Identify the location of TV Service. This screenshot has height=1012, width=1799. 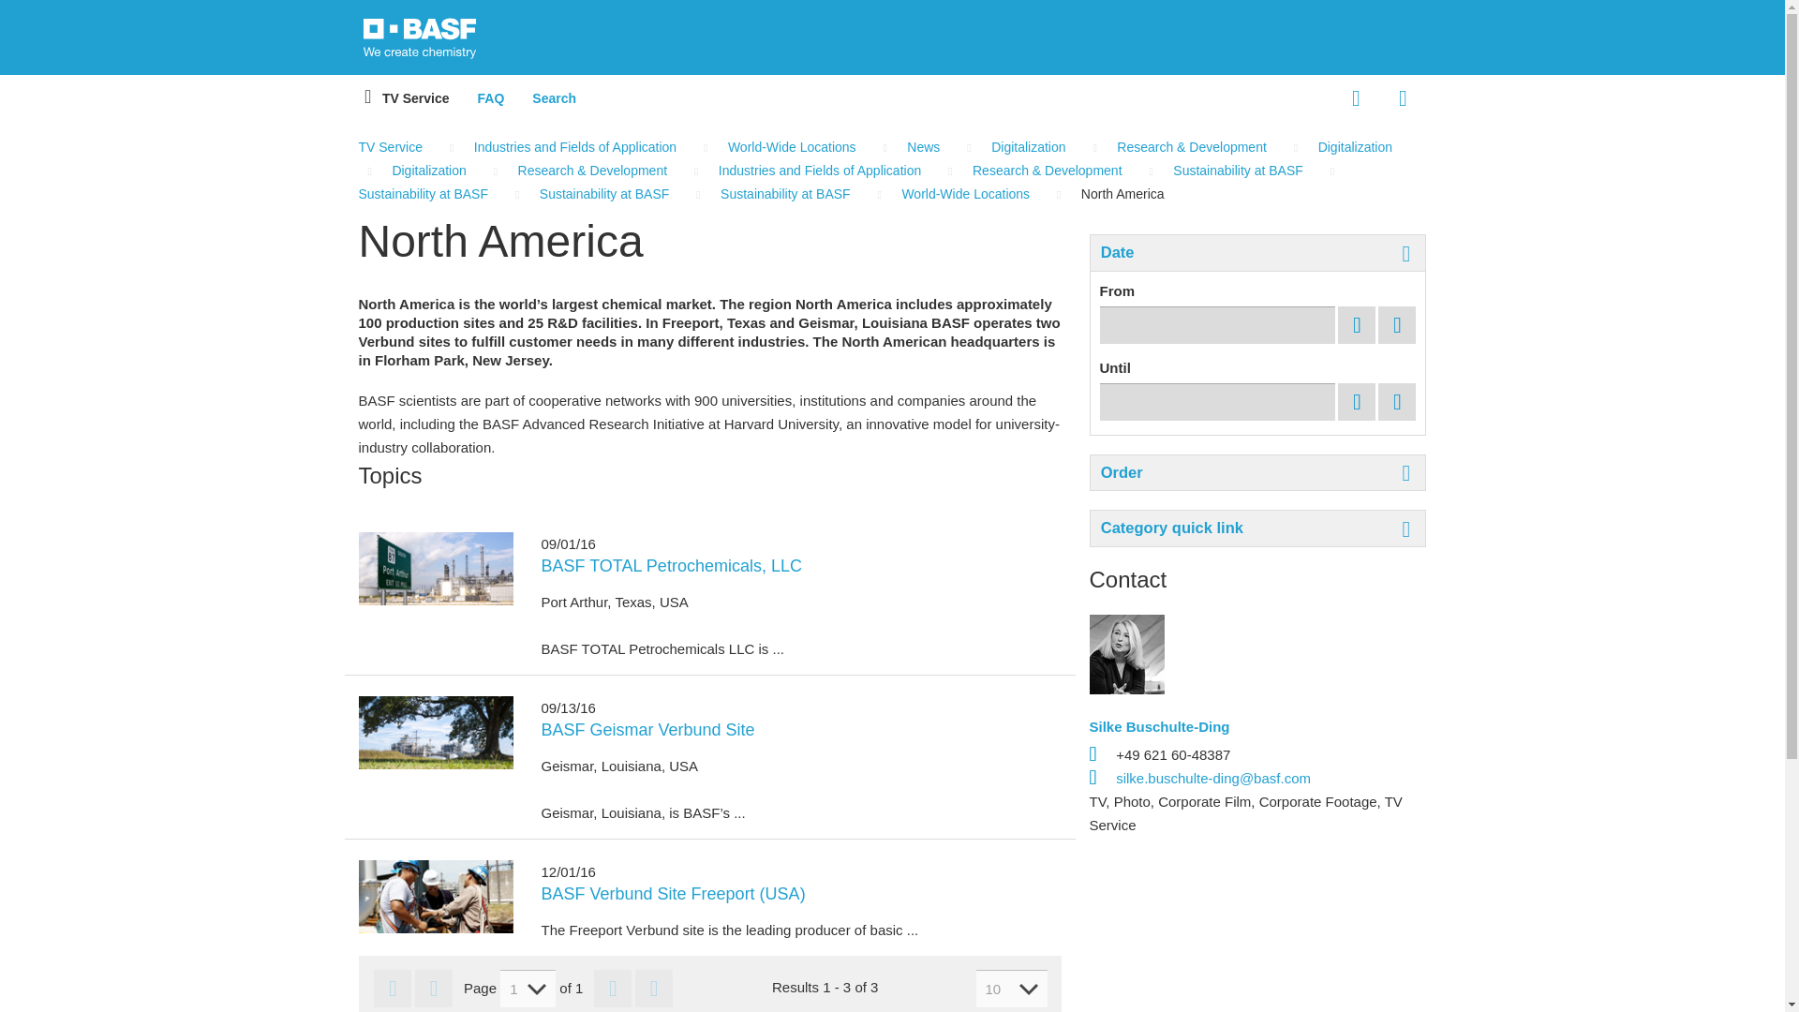
(398, 147).